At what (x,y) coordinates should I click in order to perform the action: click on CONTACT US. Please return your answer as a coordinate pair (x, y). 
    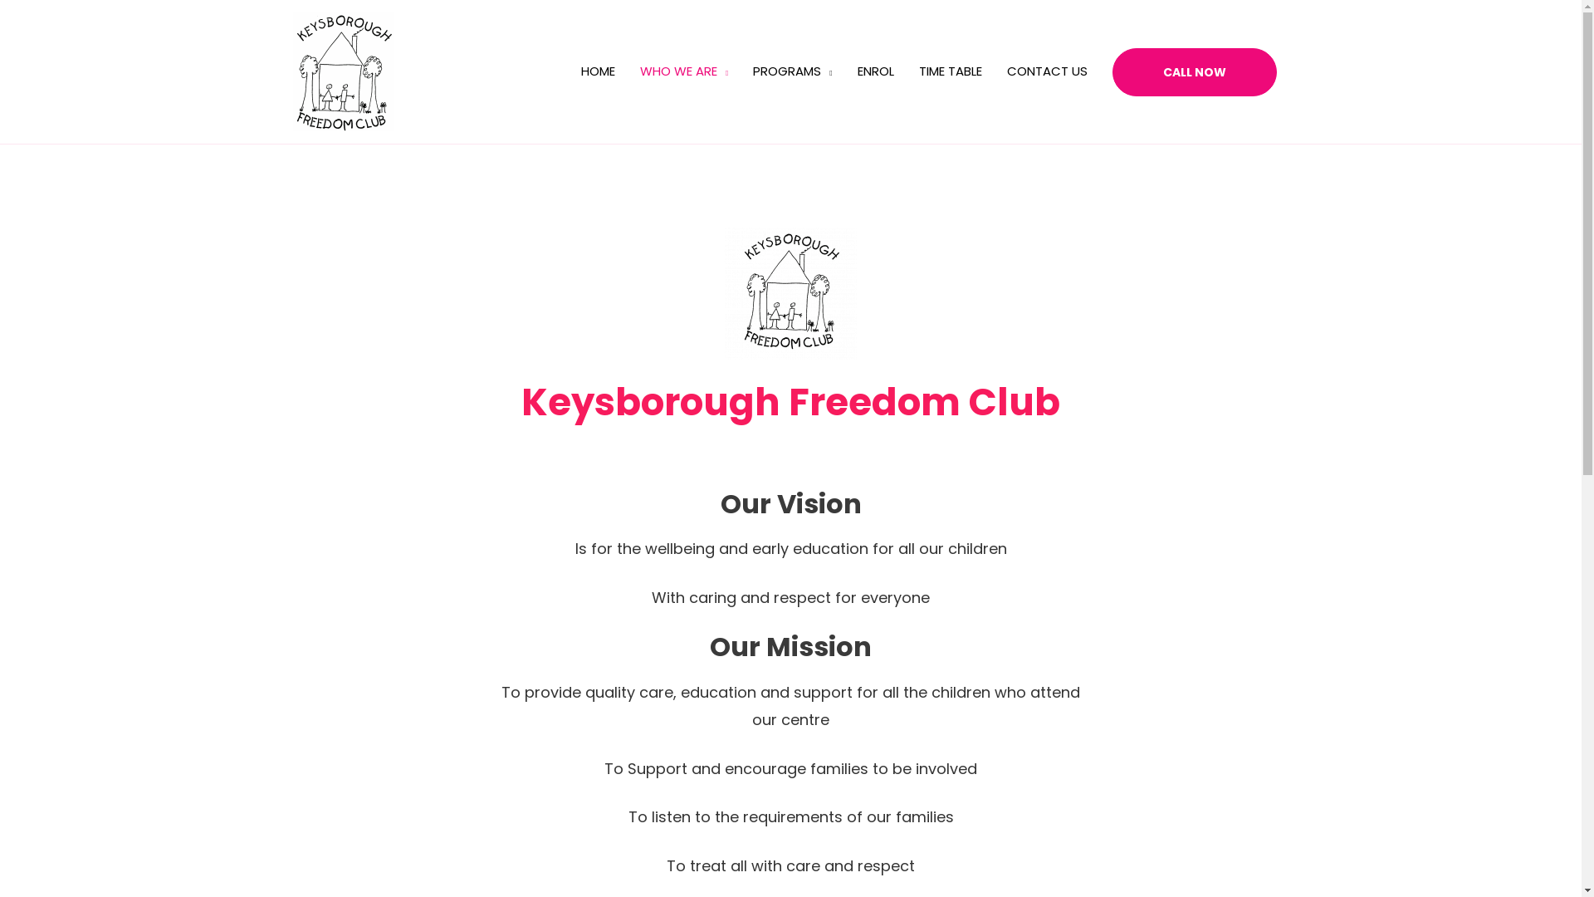
    Looking at the image, I should click on (1048, 71).